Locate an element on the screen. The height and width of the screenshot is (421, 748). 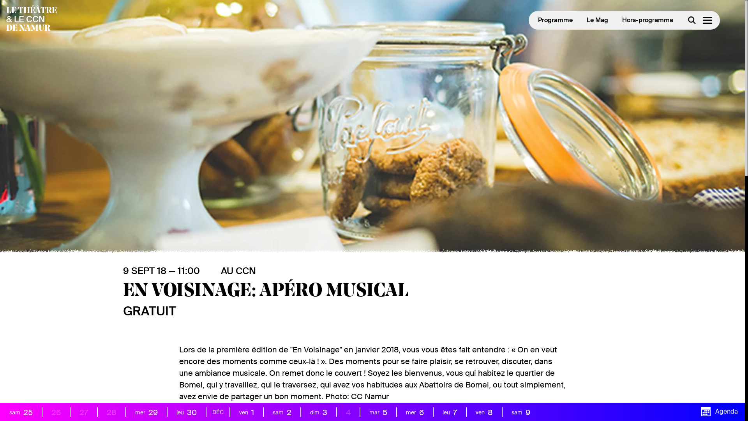
Le Mag is located at coordinates (598, 20).